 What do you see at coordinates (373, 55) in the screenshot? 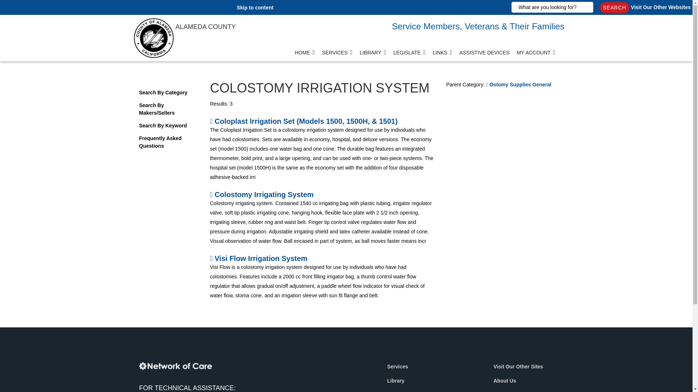
I see `LIBRARY` at bounding box center [373, 55].